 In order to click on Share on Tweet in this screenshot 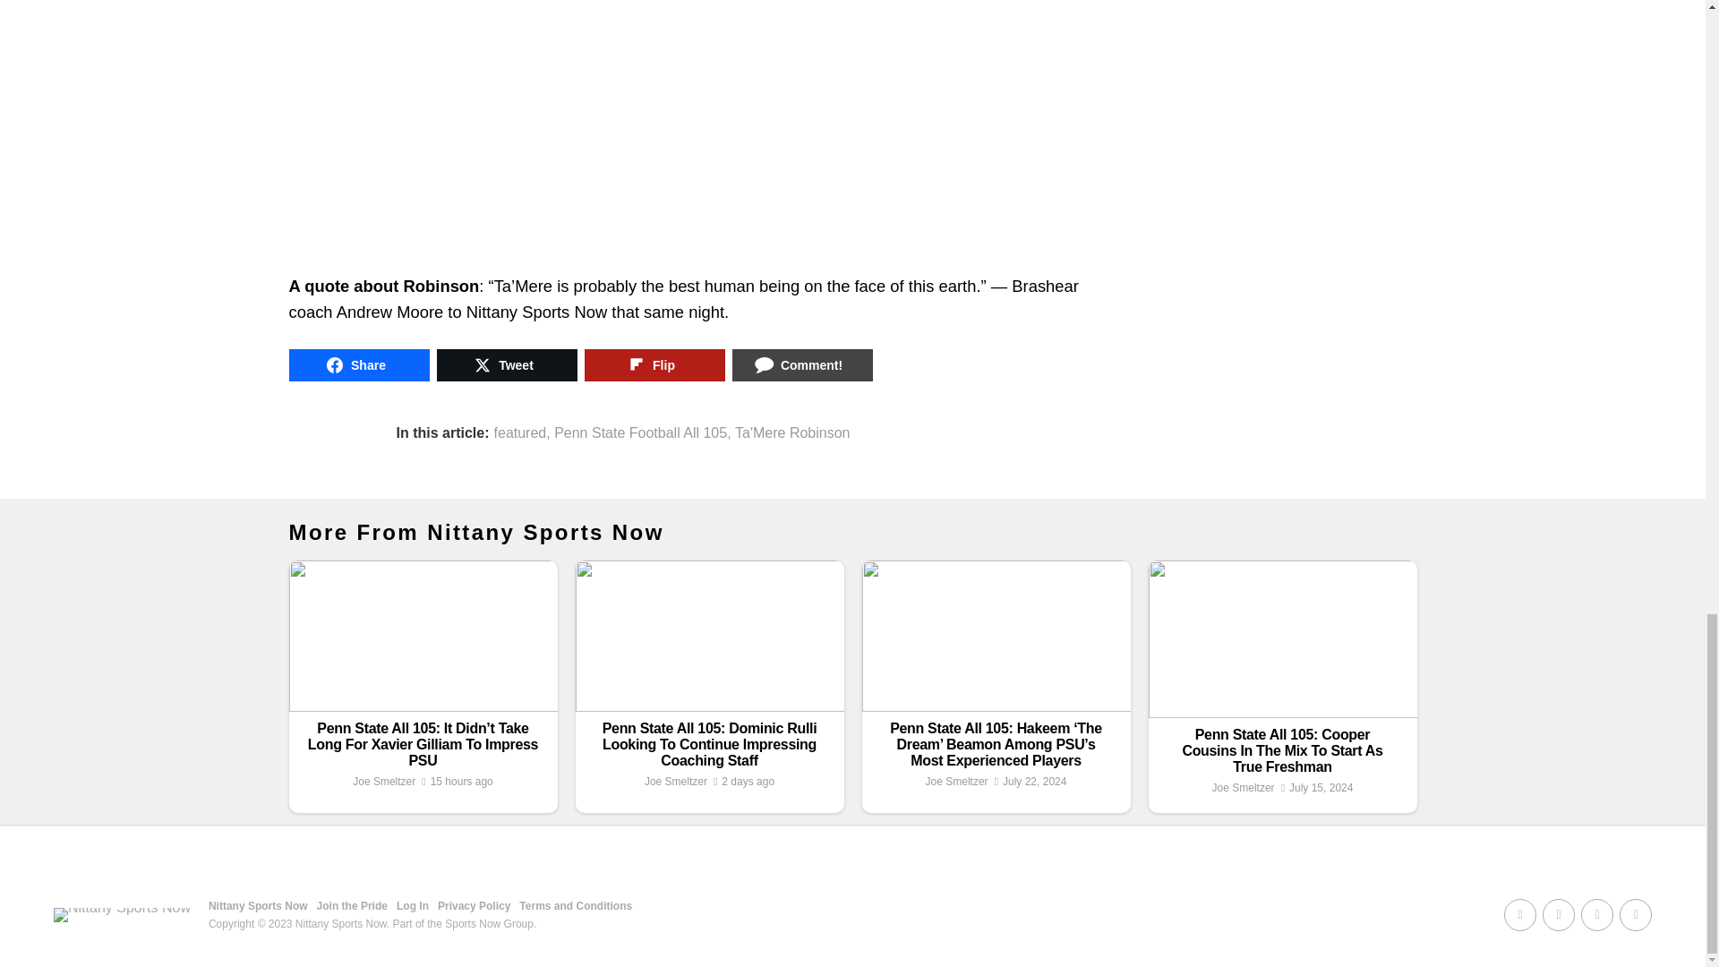, I will do `click(507, 364)`.